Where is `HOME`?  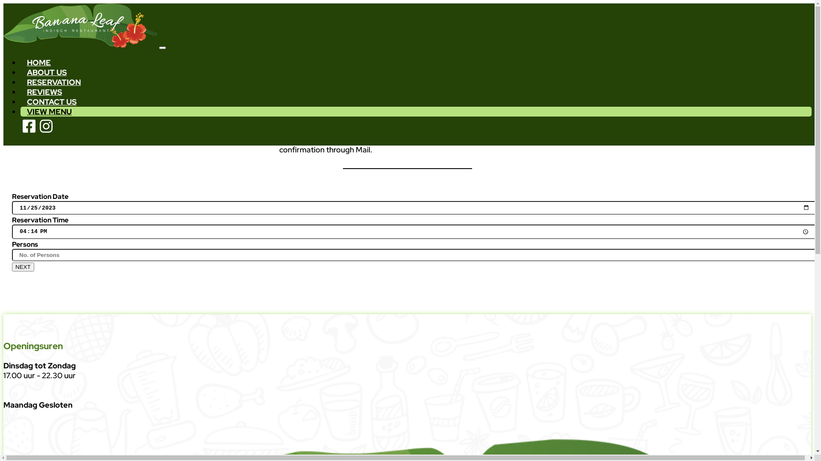 HOME is located at coordinates (39, 62).